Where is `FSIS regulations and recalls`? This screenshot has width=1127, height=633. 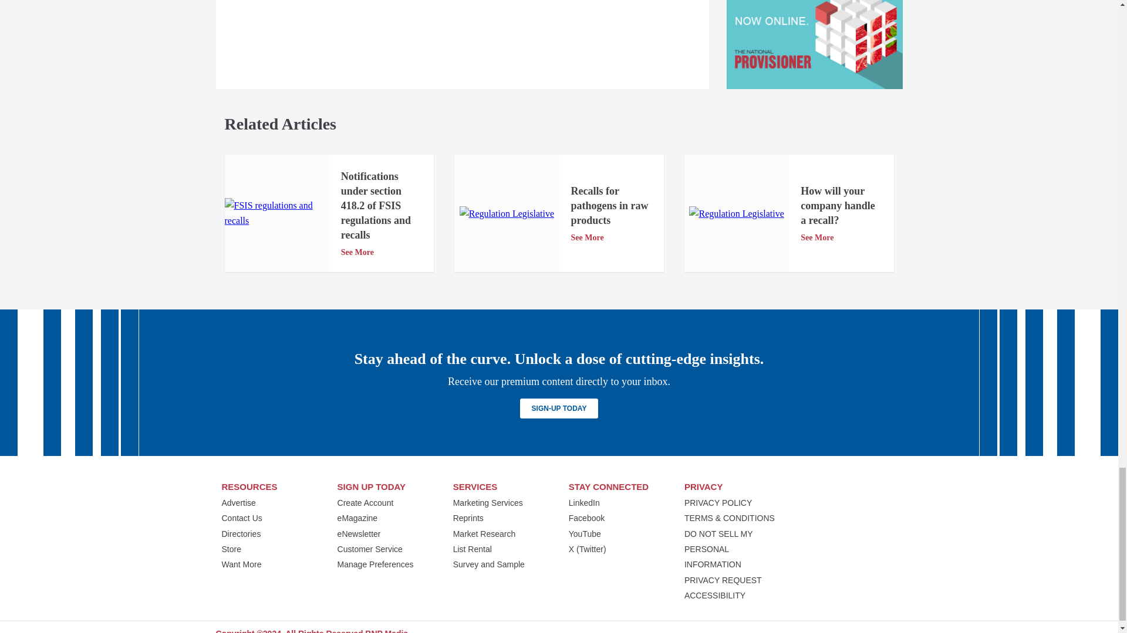 FSIS regulations and recalls is located at coordinates (276, 213).